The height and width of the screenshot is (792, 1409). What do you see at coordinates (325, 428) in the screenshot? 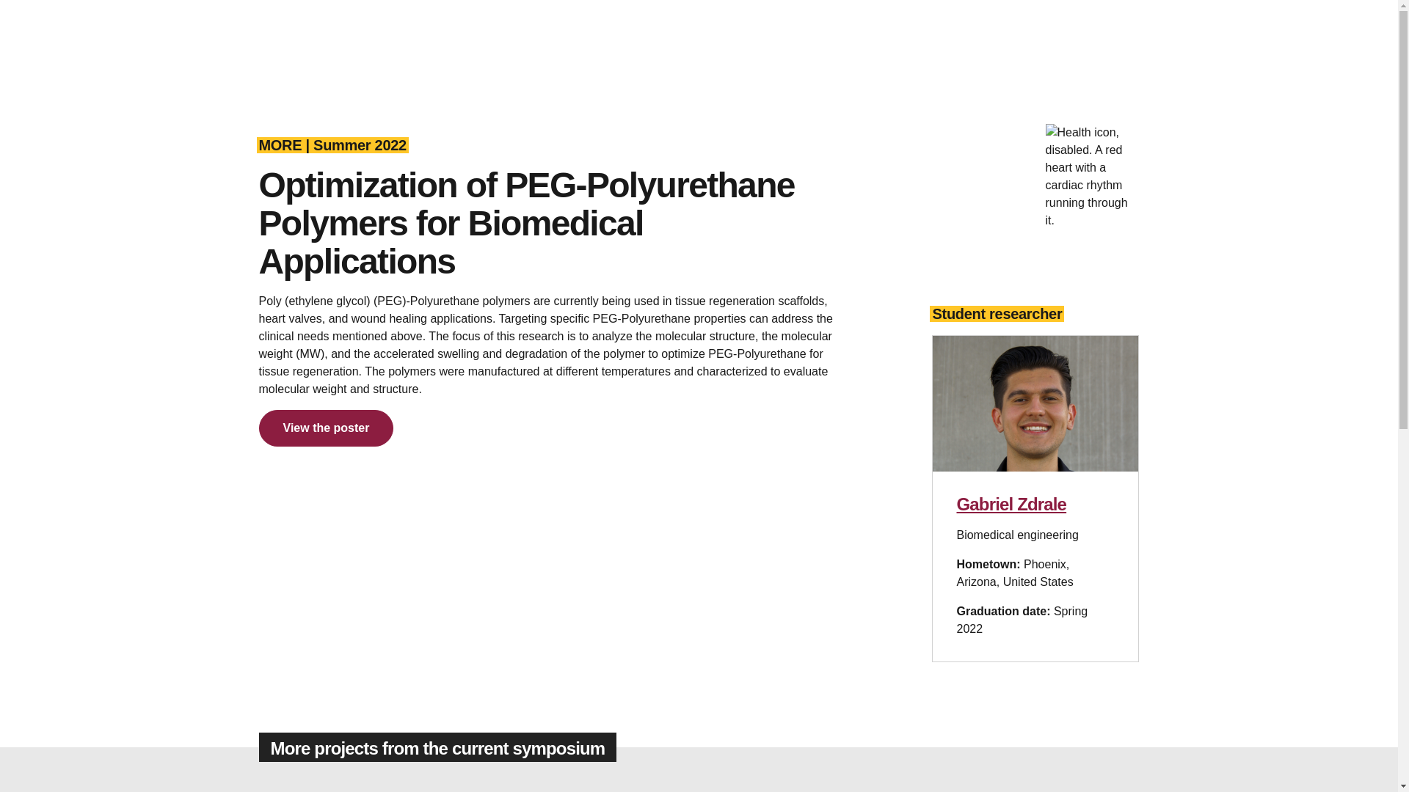
I see `View the poster` at bounding box center [325, 428].